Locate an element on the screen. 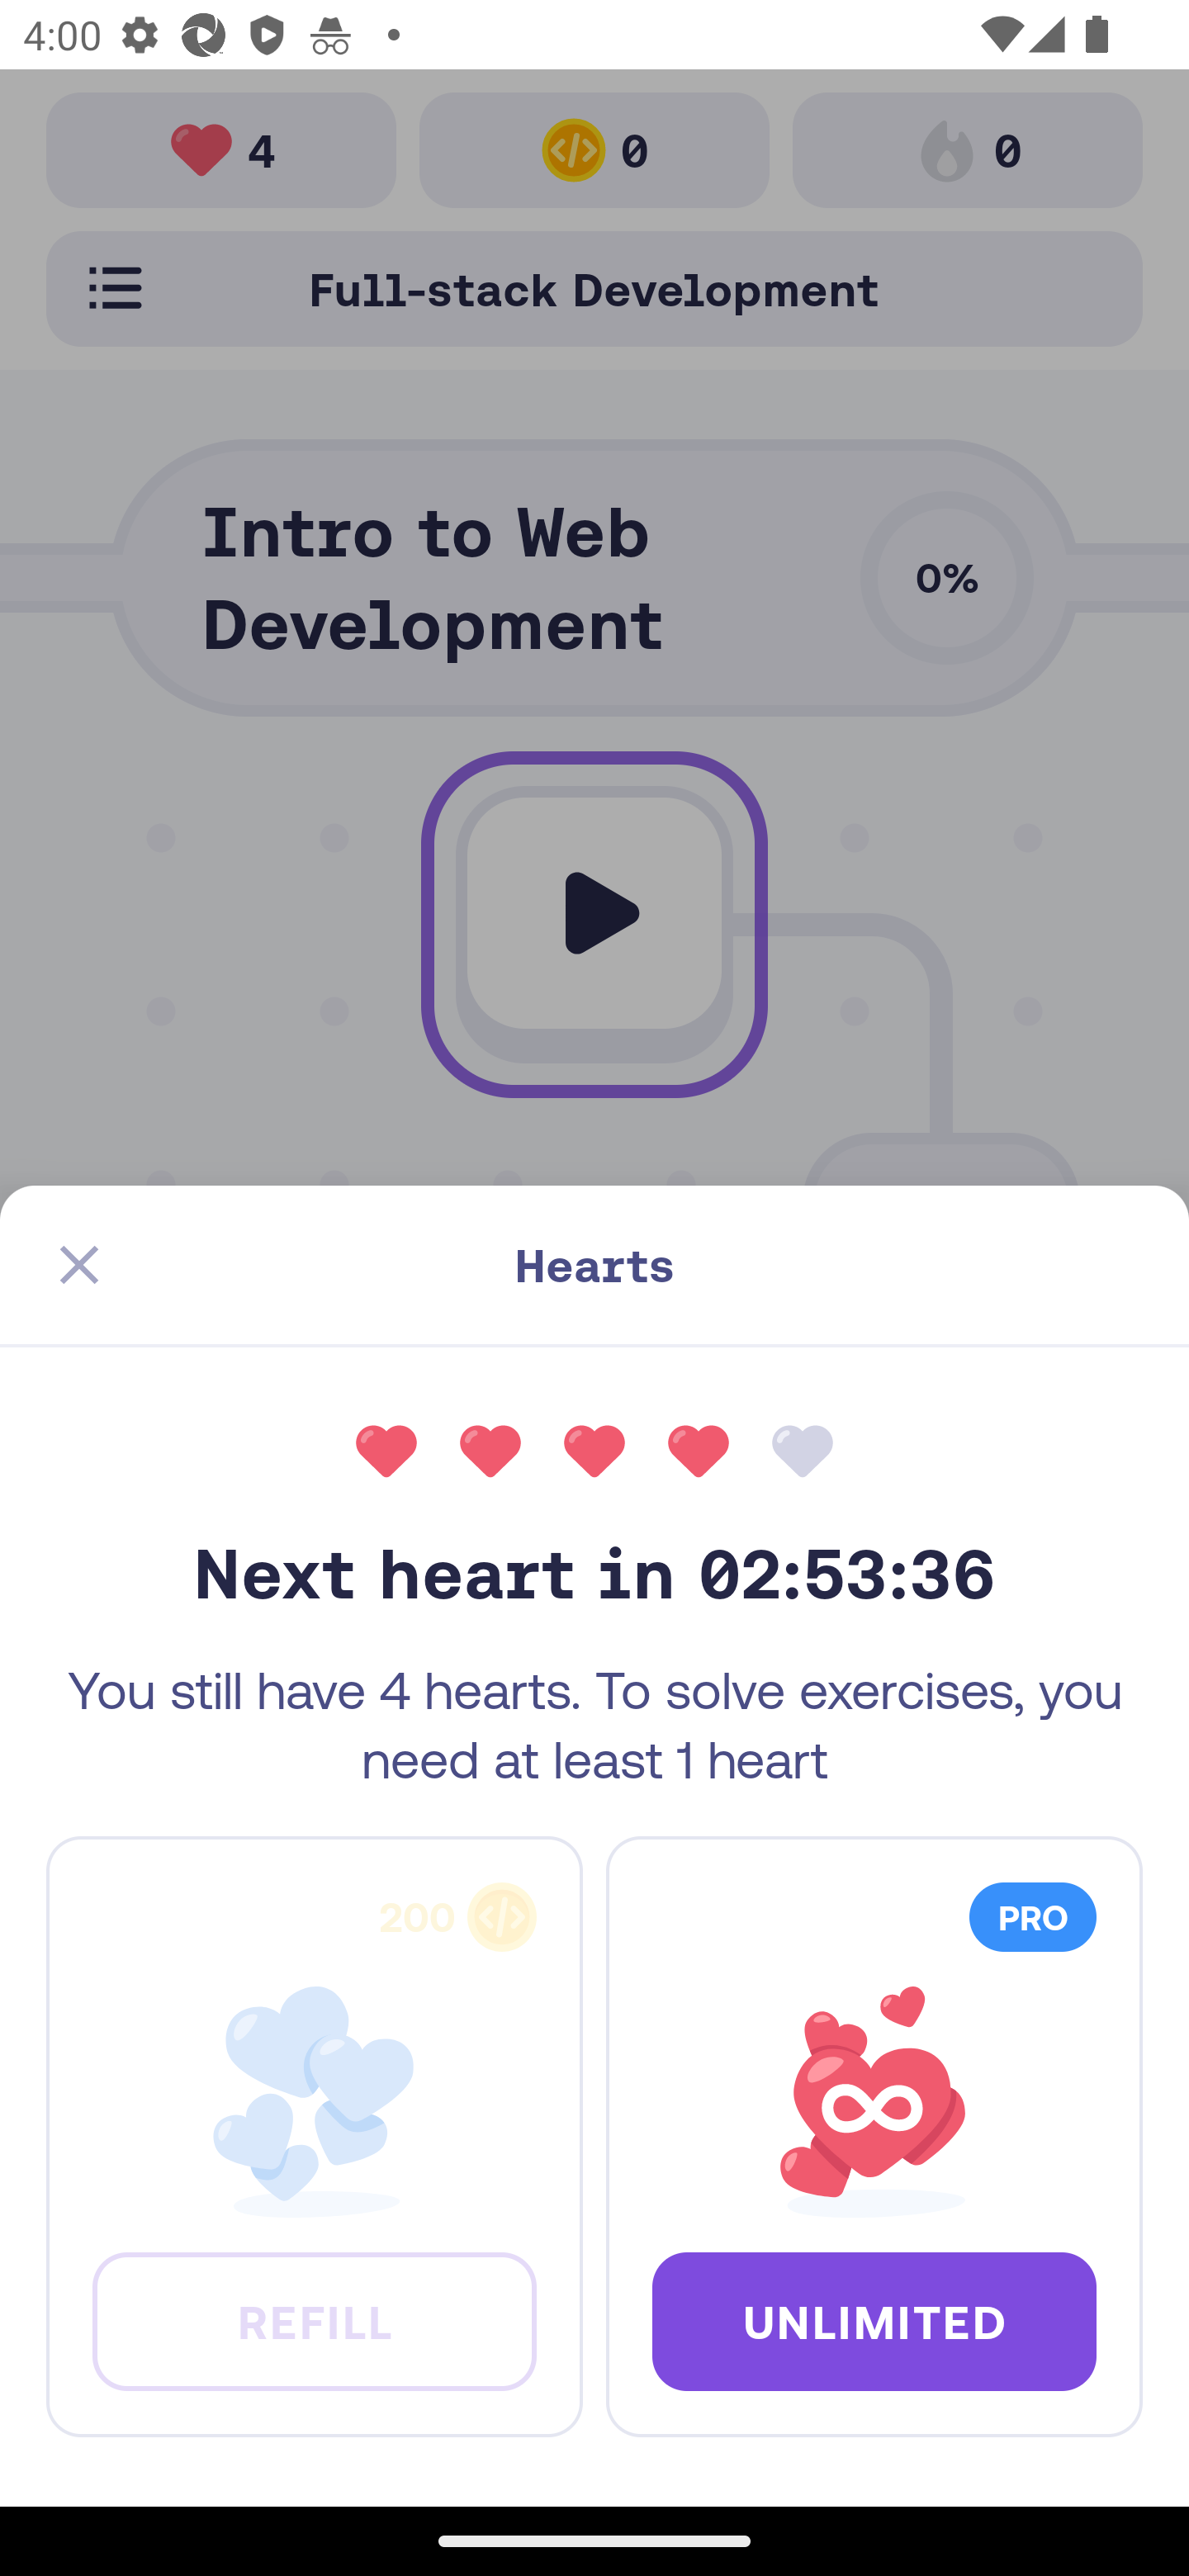 The image size is (1189, 2576). Close is located at coordinates (79, 1265).